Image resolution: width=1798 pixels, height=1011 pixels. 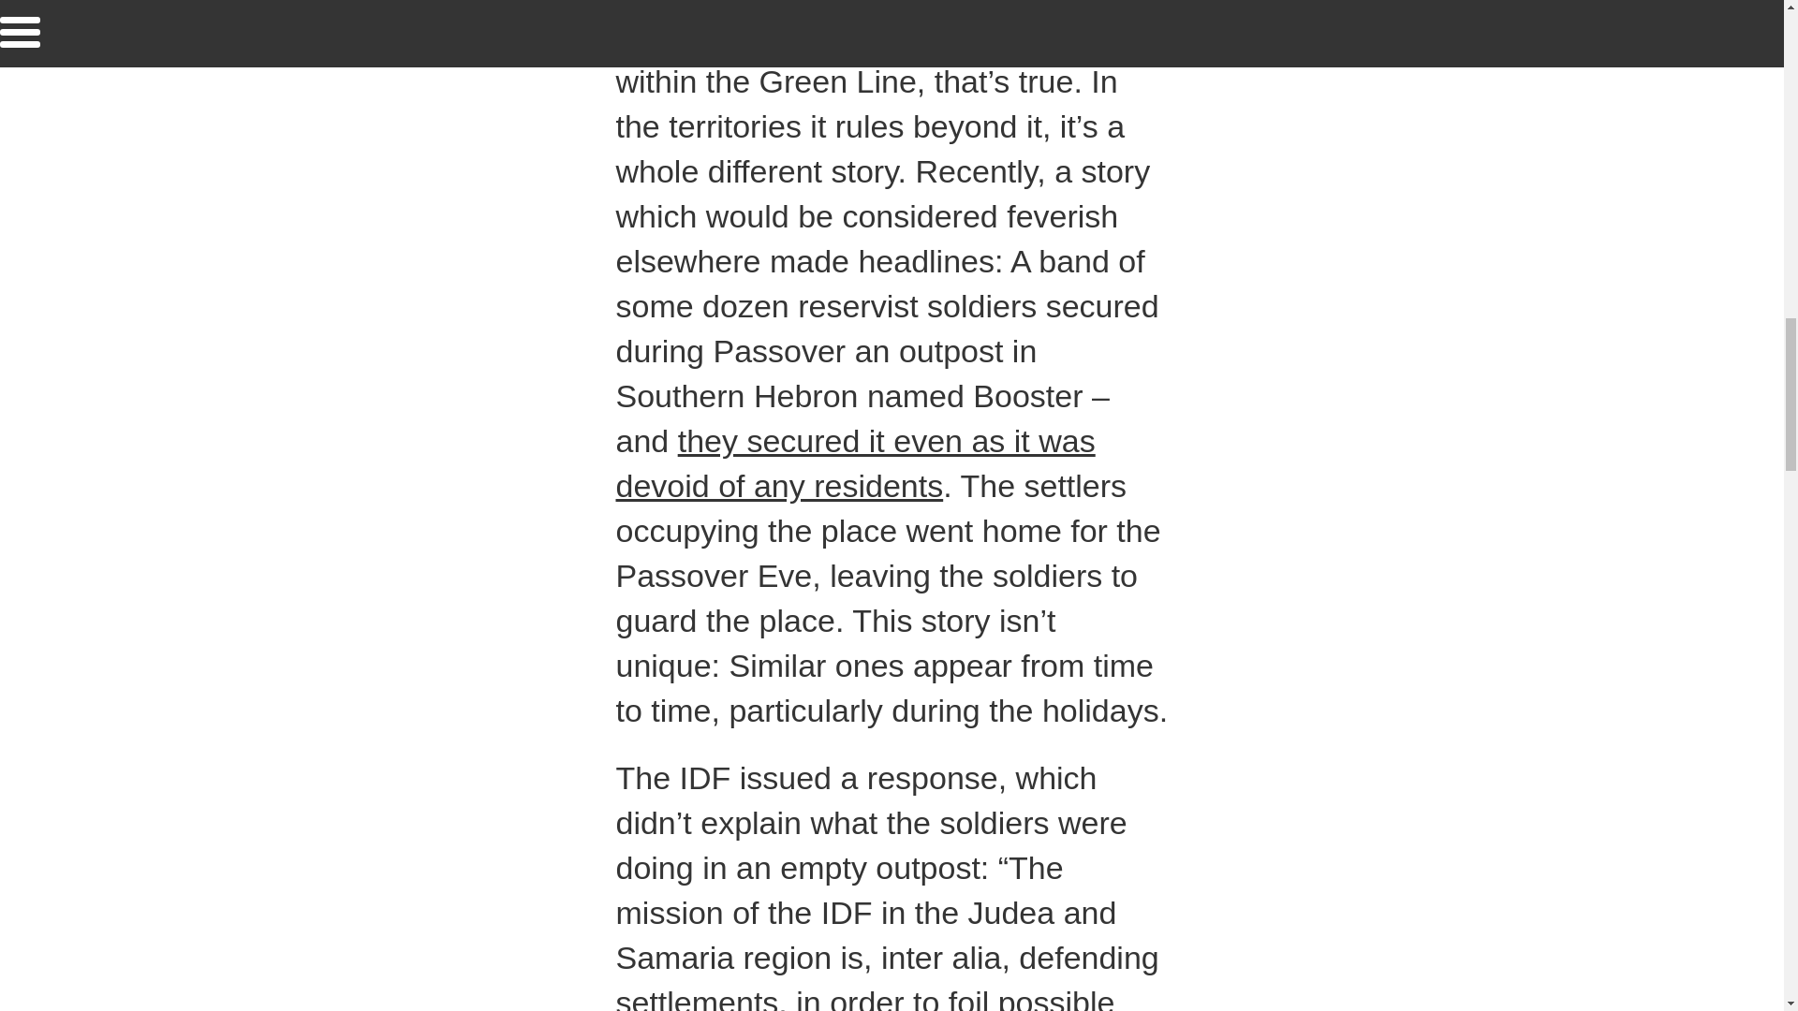 I want to click on they secured it even as it was devoid of any residents, so click(x=856, y=462).